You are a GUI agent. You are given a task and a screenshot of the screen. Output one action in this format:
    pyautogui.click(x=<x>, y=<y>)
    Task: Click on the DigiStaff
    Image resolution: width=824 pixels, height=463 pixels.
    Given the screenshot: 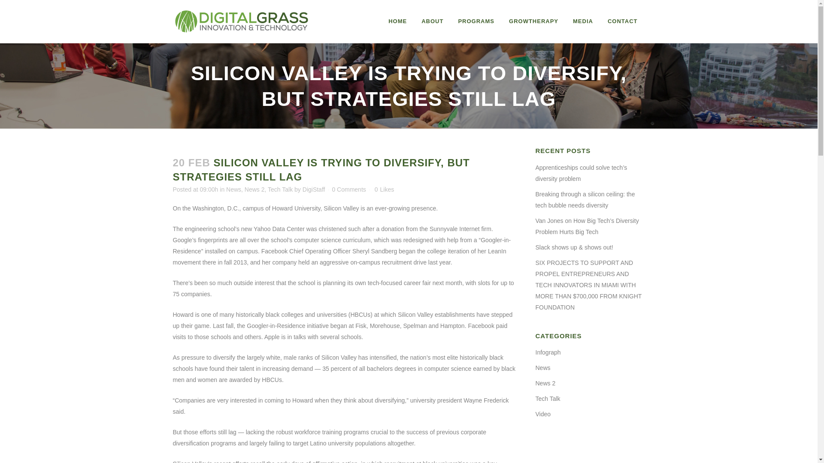 What is the action you would take?
    pyautogui.click(x=314, y=189)
    